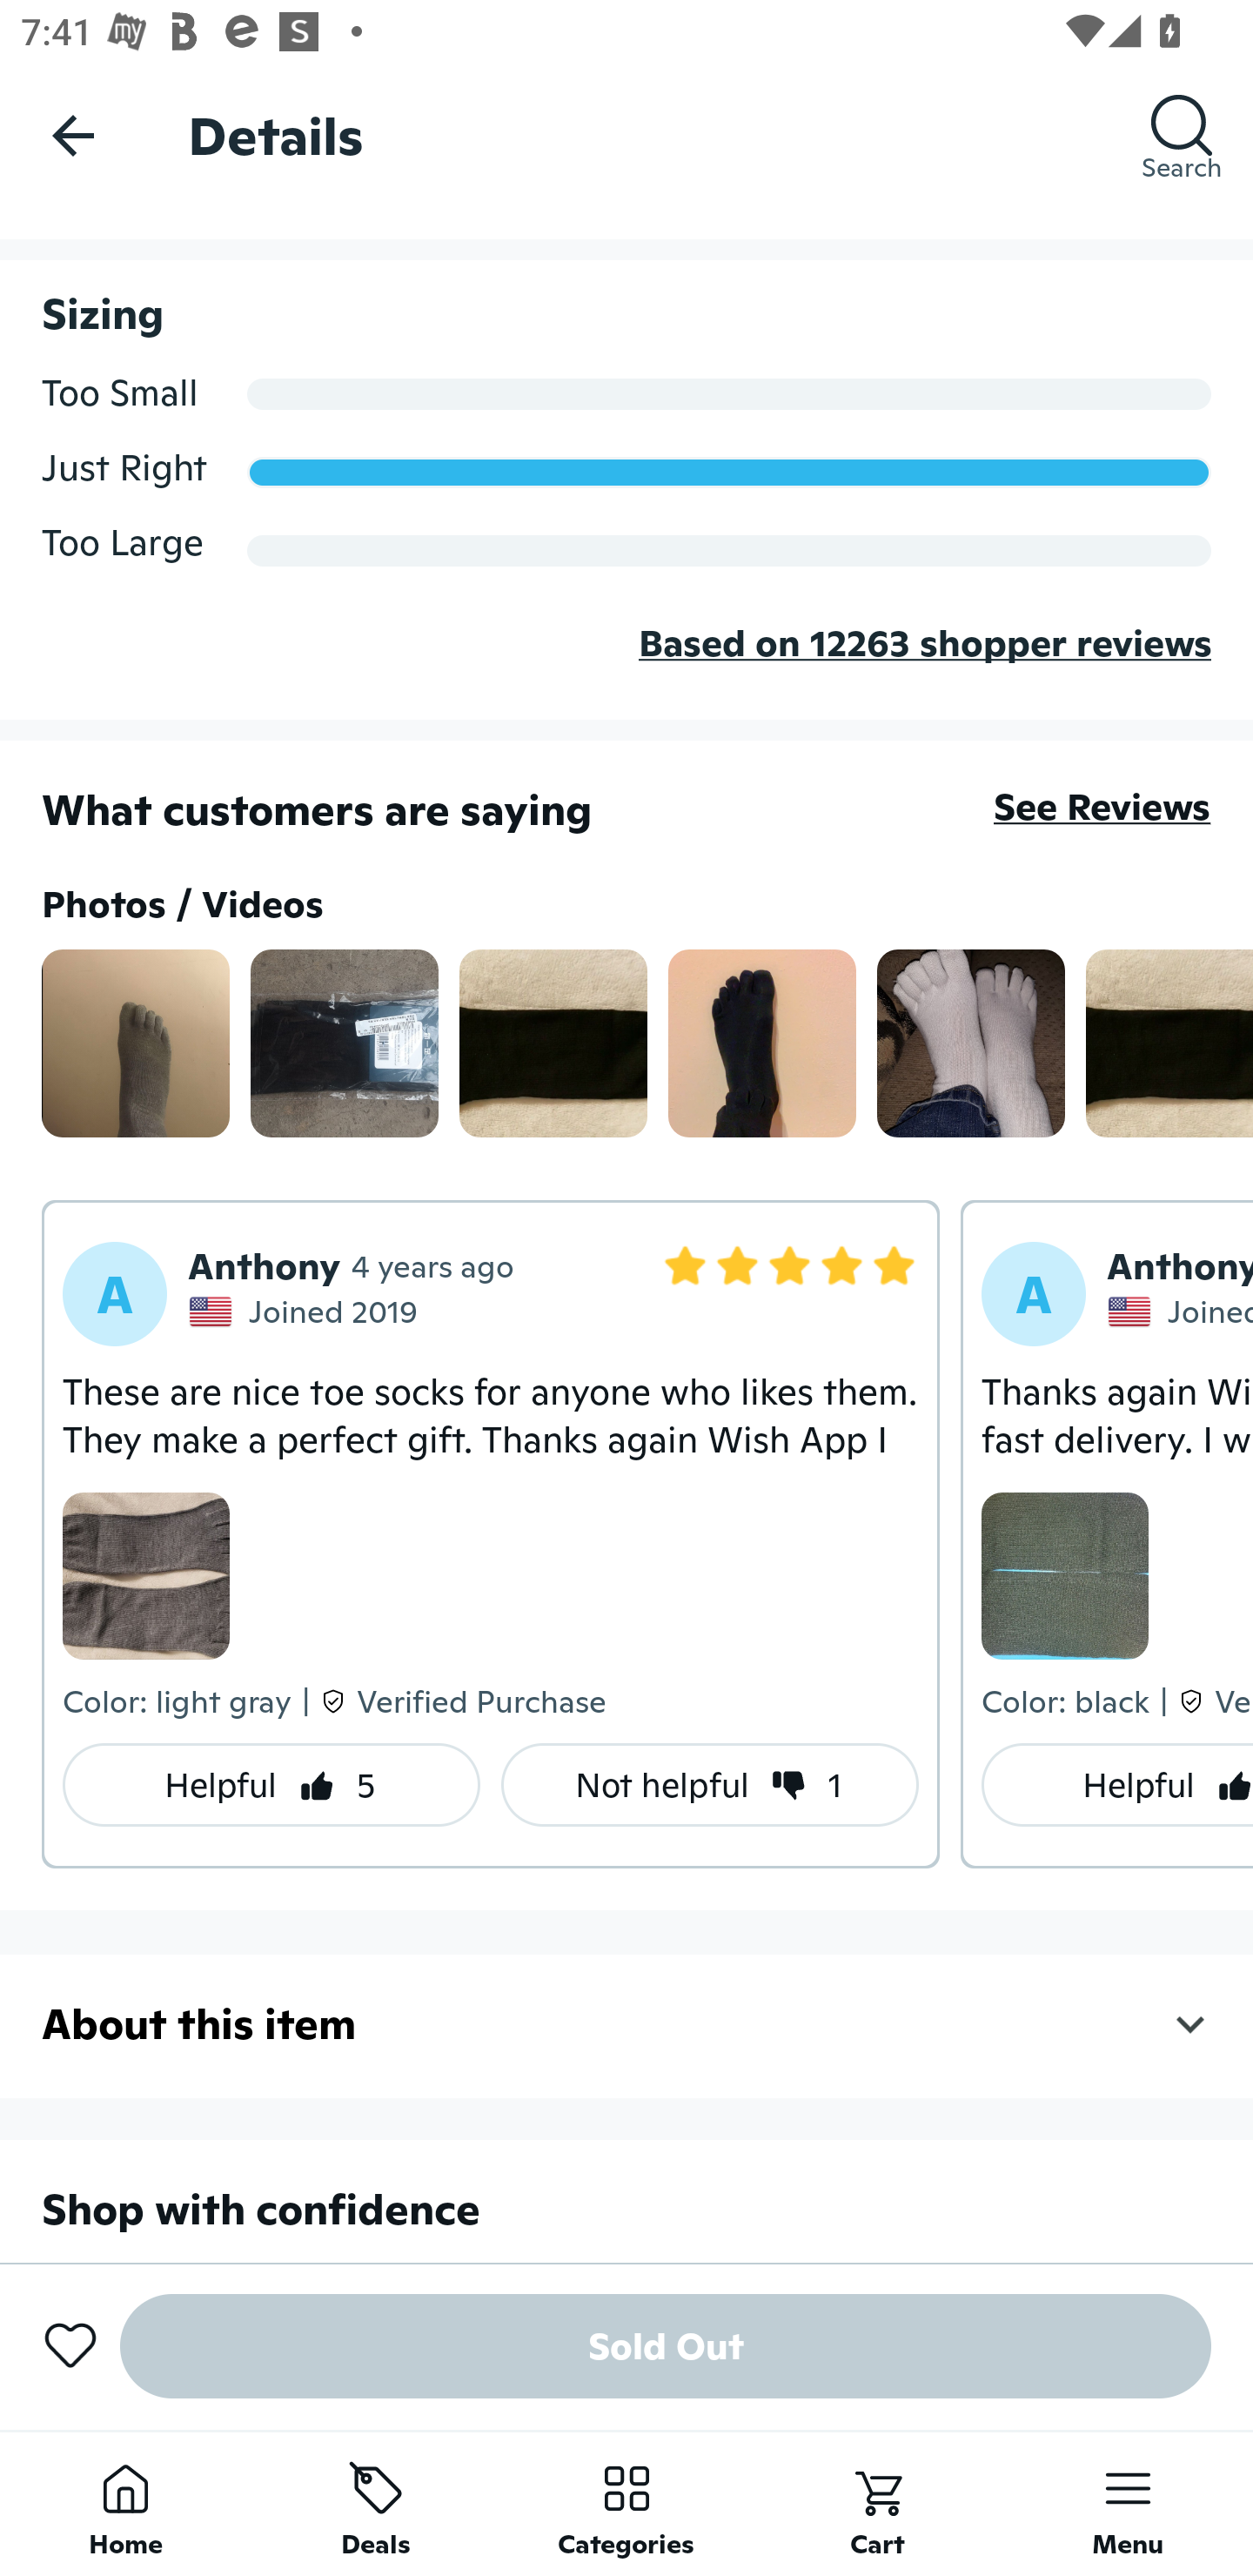 This screenshot has height=2576, width=1253. Describe the element at coordinates (125, 2503) in the screenshot. I see `Home` at that location.